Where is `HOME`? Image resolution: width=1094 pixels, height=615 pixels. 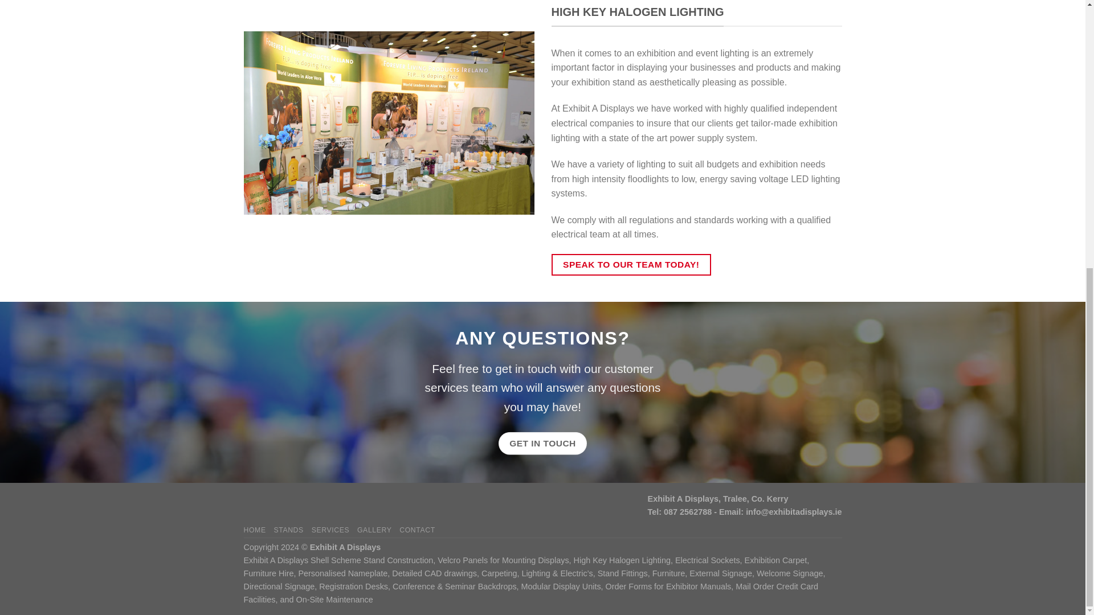
HOME is located at coordinates (255, 530).